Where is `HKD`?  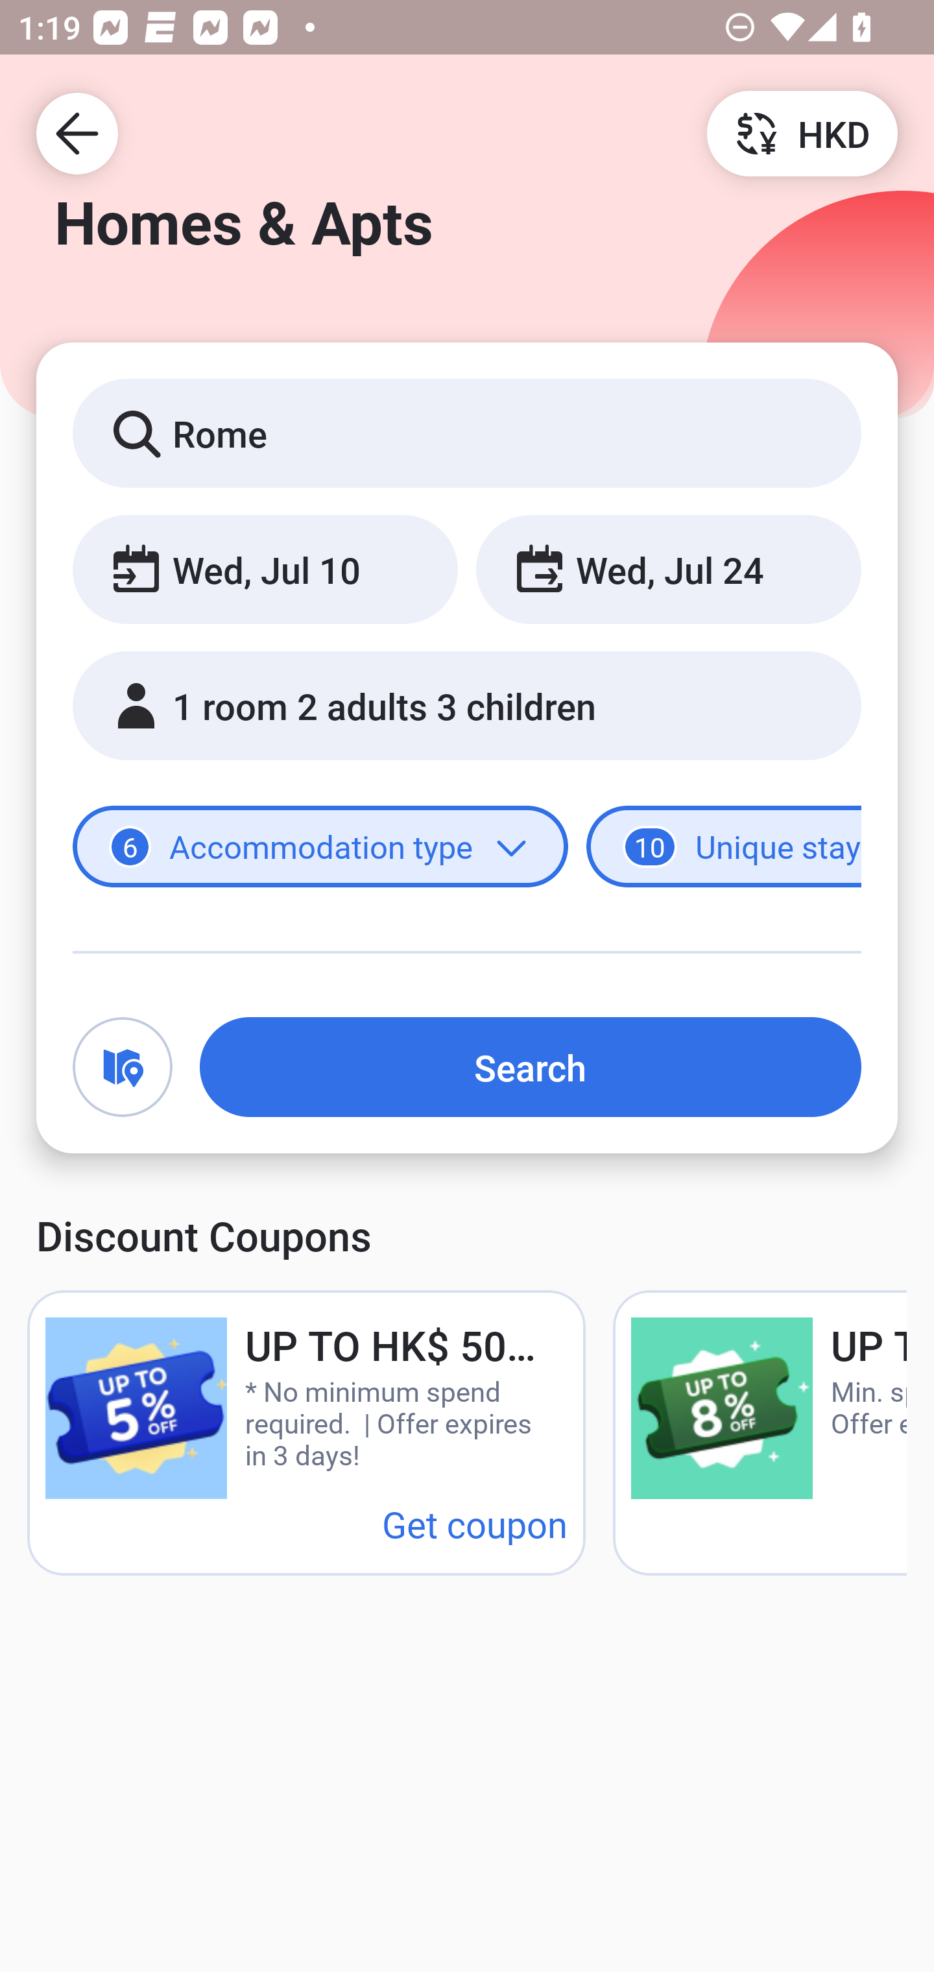
HKD is located at coordinates (802, 132).